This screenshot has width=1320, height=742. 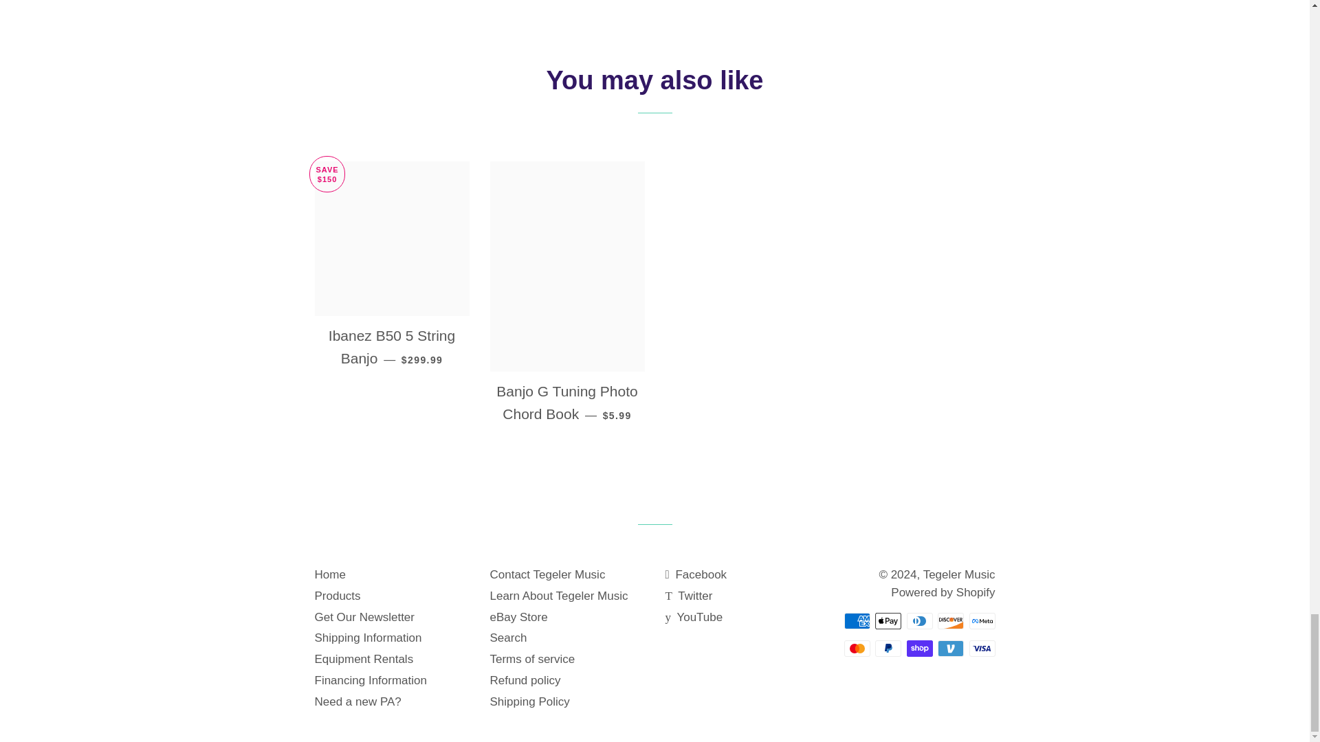 What do you see at coordinates (982, 649) in the screenshot?
I see `Visa` at bounding box center [982, 649].